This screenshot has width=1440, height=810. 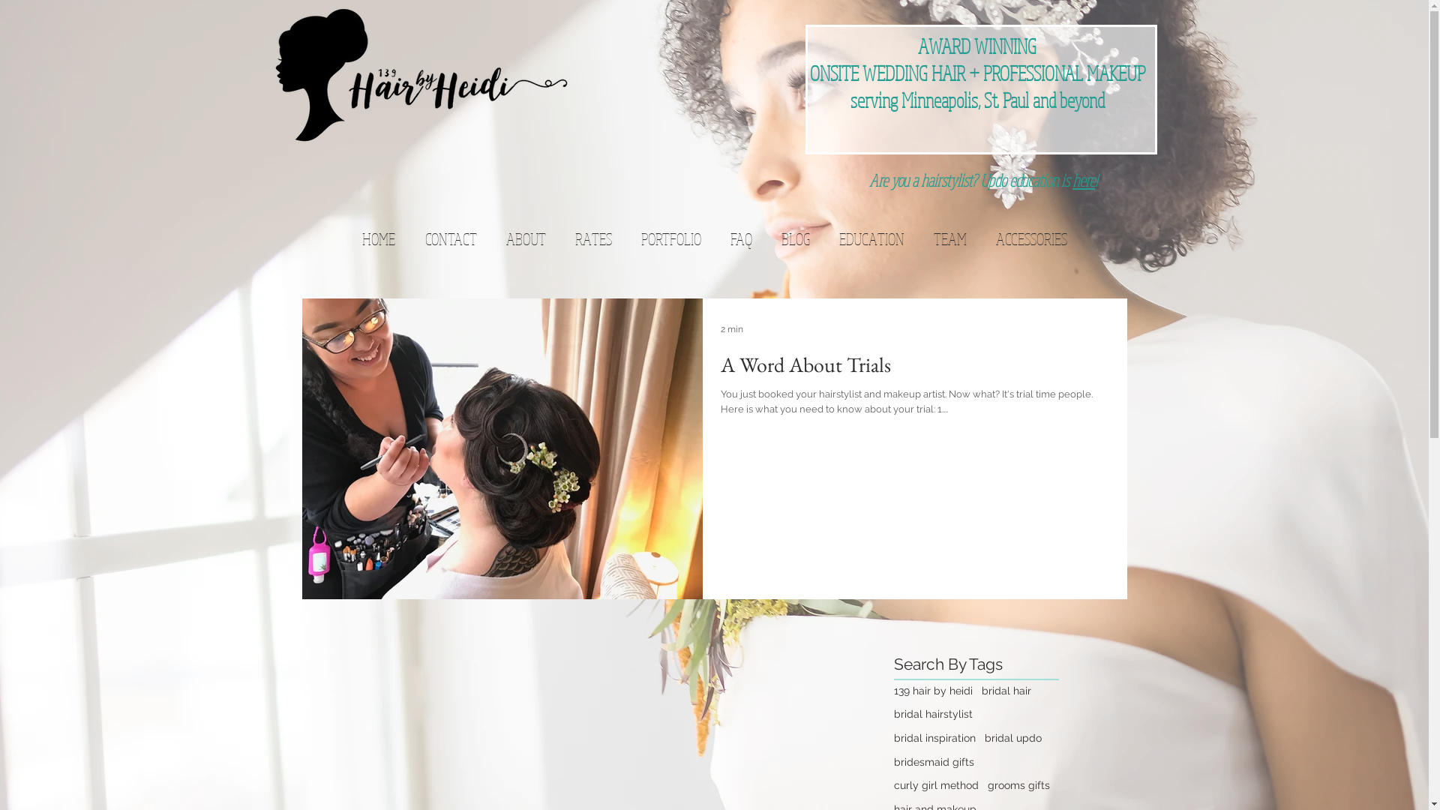 What do you see at coordinates (1006, 691) in the screenshot?
I see `bridal hair` at bounding box center [1006, 691].